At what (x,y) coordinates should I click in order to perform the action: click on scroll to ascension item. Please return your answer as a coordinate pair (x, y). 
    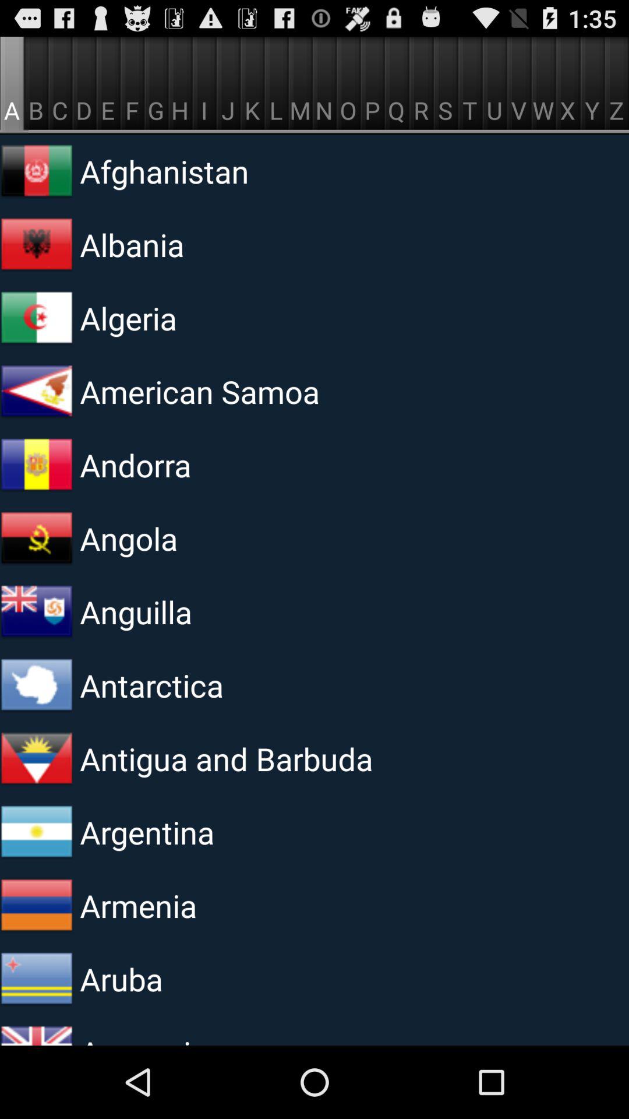
    Looking at the image, I should click on (223, 1038).